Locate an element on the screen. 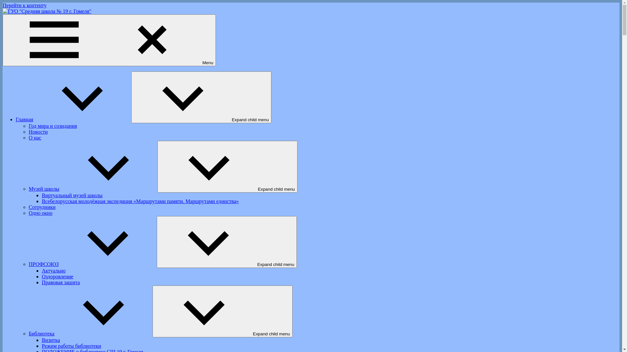  Expand child menu is located at coordinates (227, 167).